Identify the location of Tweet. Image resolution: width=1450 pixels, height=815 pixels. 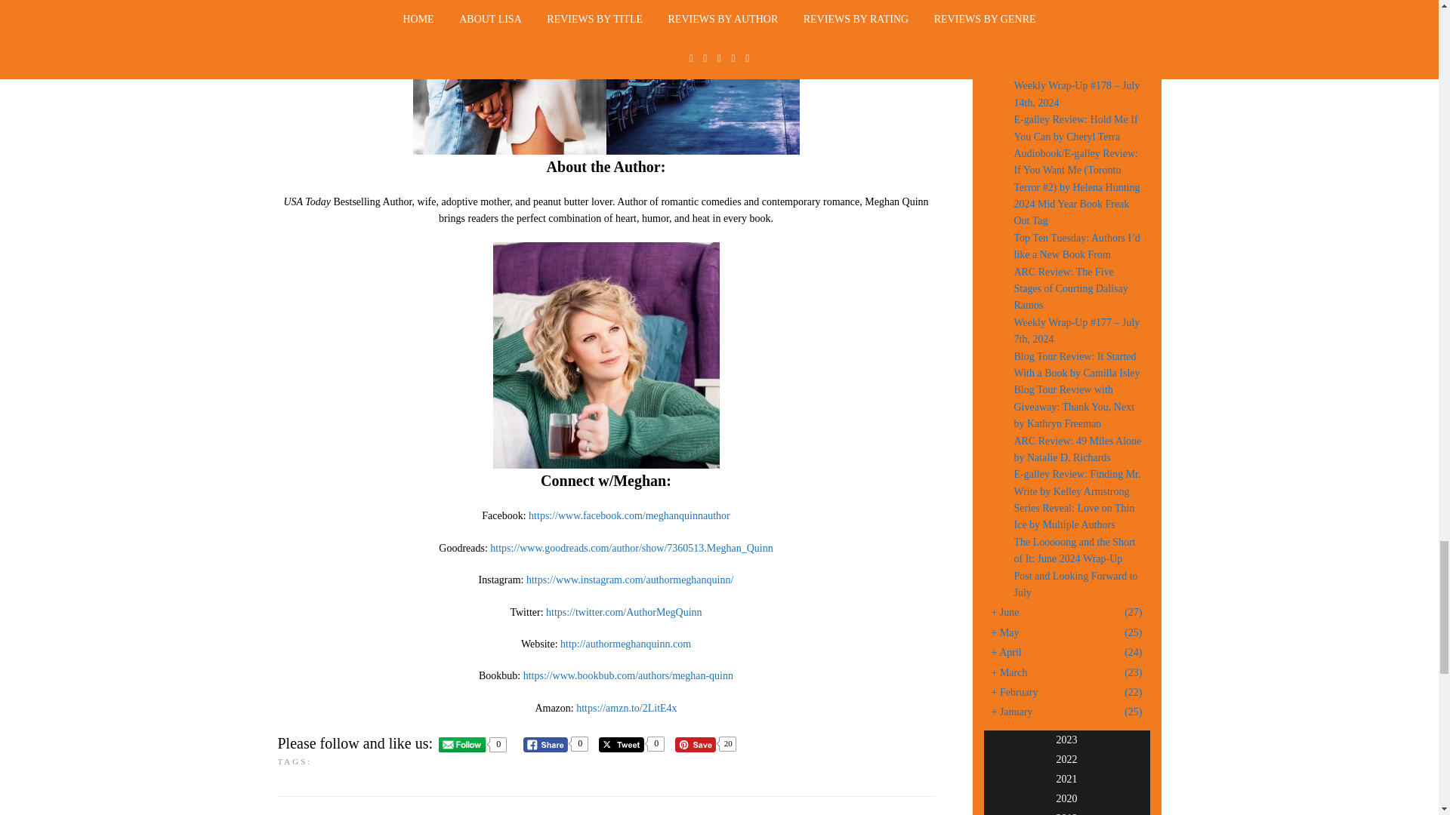
(621, 744).